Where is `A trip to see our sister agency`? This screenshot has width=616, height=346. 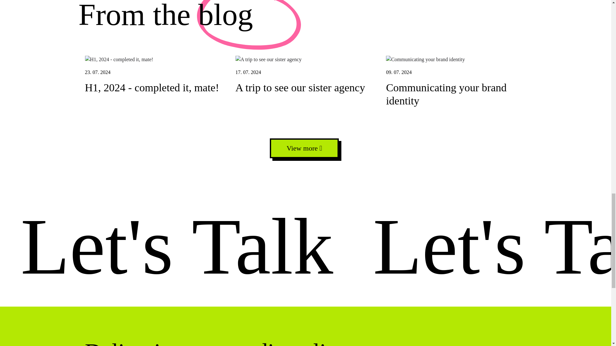
A trip to see our sister agency is located at coordinates (305, 59).